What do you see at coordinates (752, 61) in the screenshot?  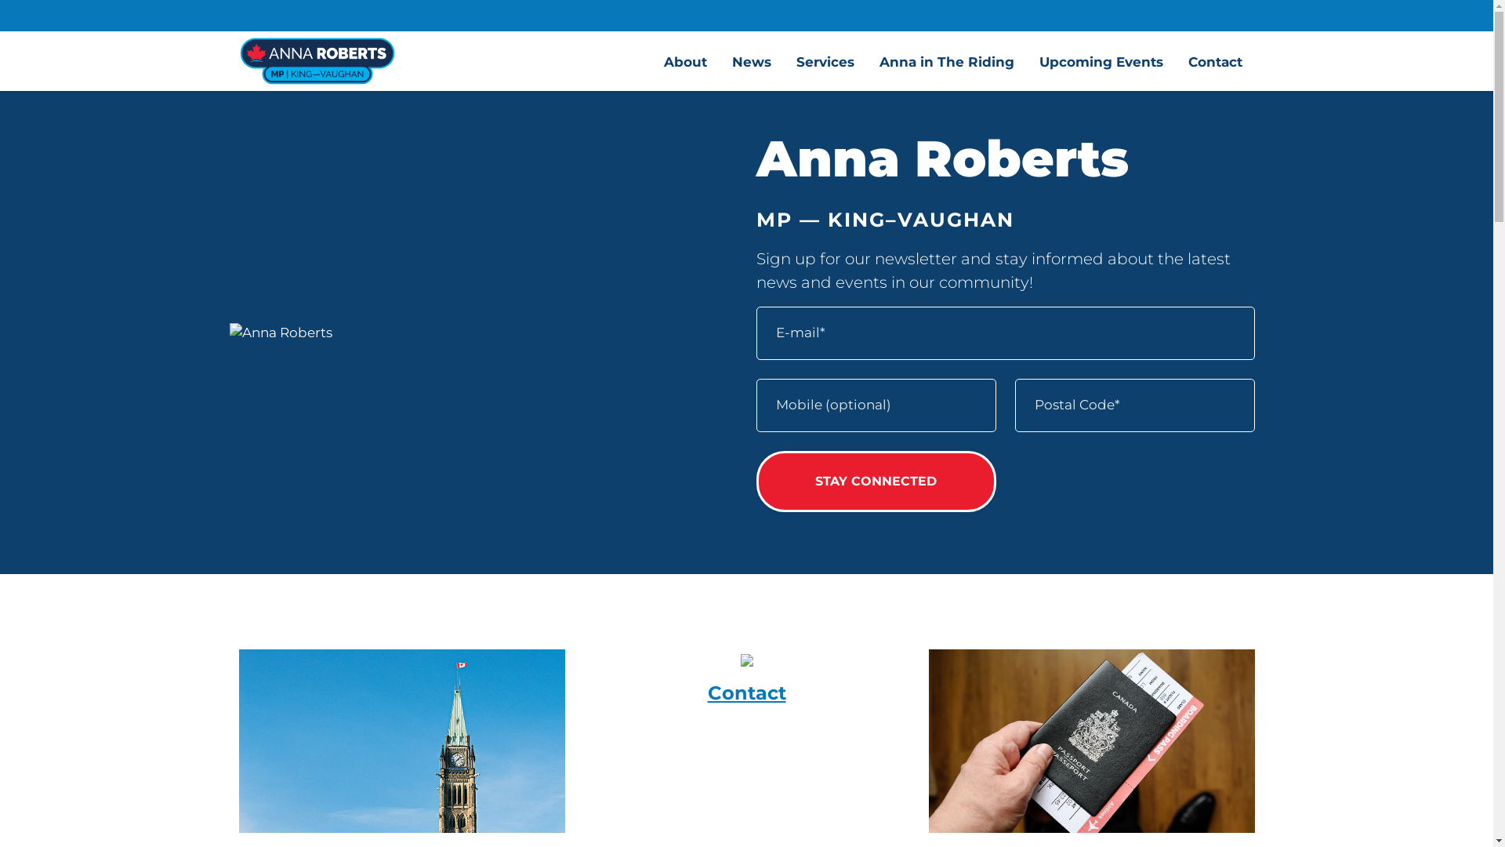 I see `News` at bounding box center [752, 61].